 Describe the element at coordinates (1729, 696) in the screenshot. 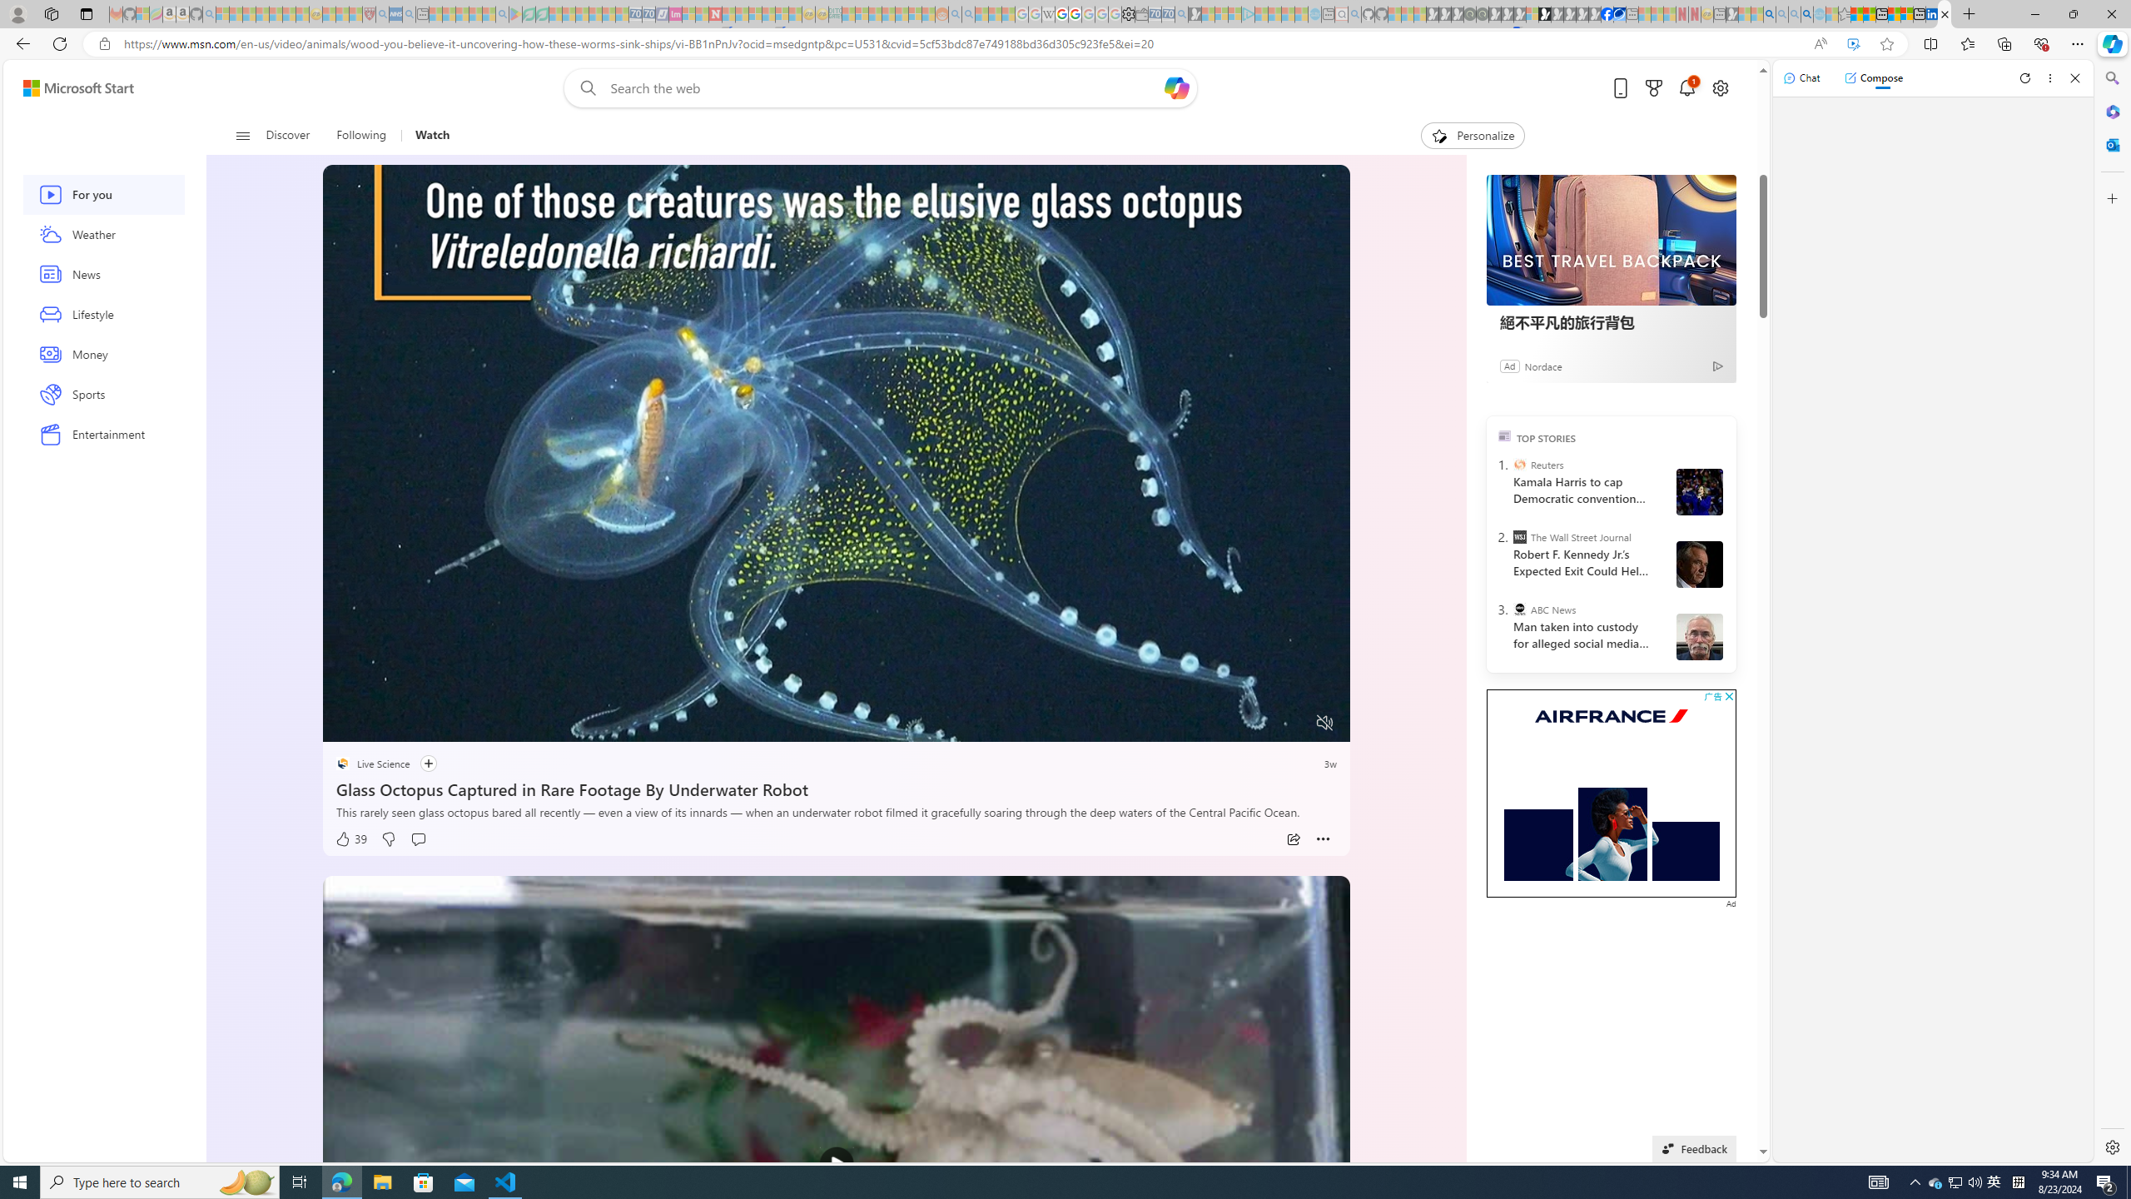

I see `AutomationID: cbb` at that location.